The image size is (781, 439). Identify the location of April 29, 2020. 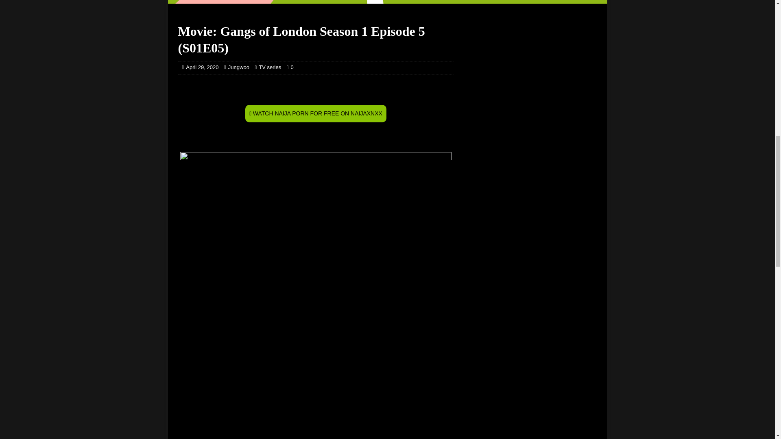
(202, 67).